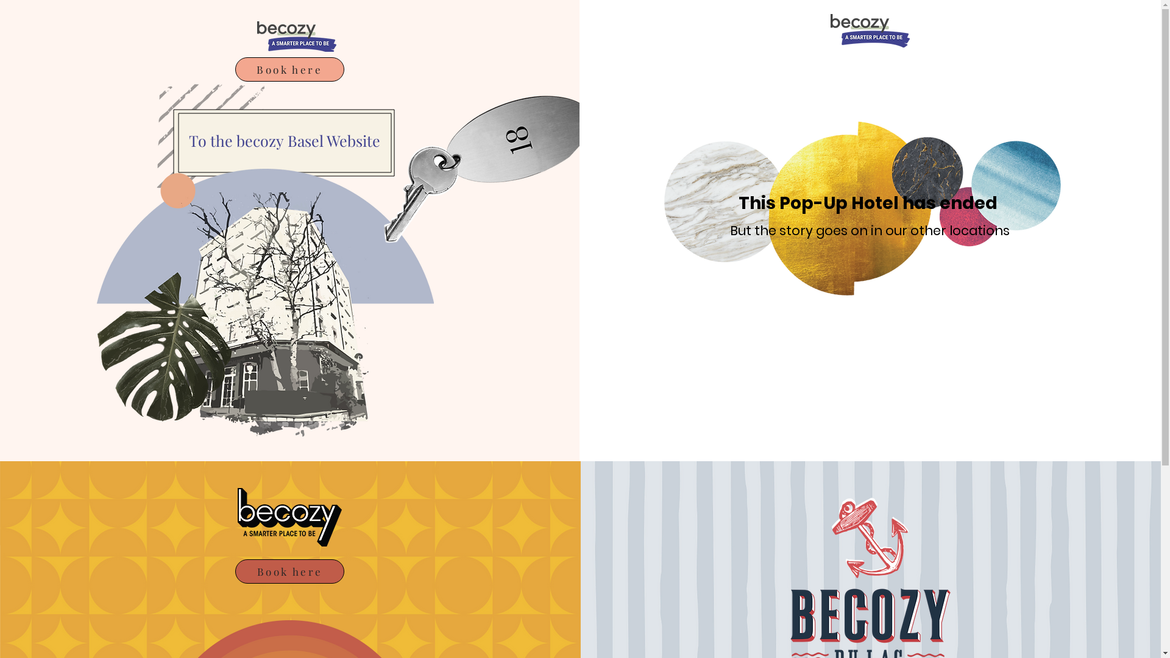  Describe the element at coordinates (870, 203) in the screenshot. I see `This Pop-Up Hotel has ended ` at that location.